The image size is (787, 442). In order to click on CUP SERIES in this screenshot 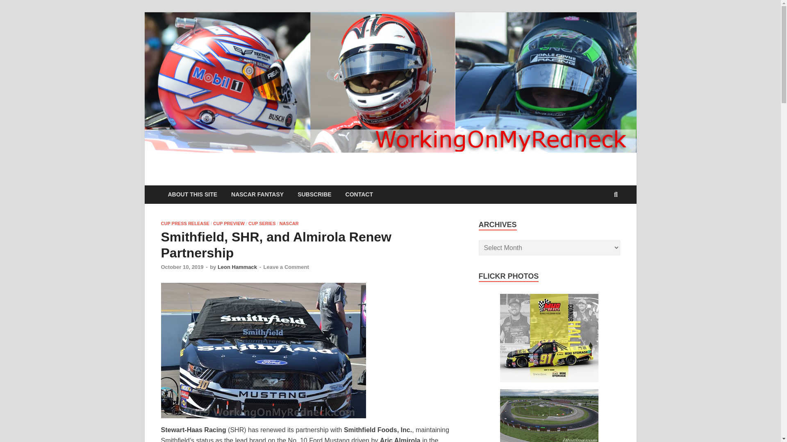, I will do `click(262, 223)`.